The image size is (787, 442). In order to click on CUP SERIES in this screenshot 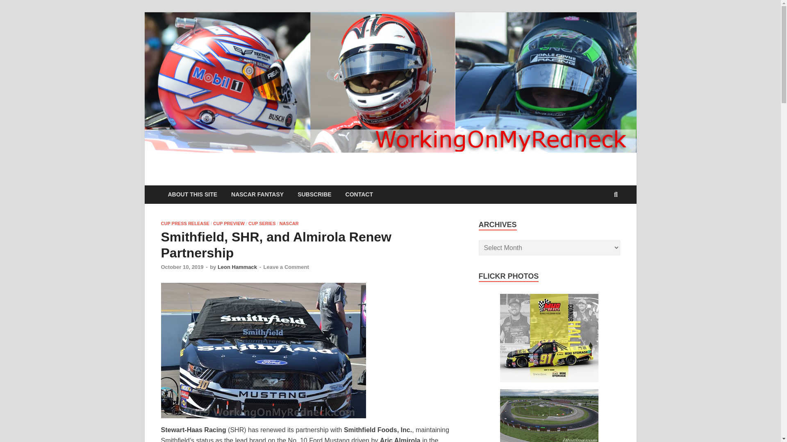, I will do `click(262, 223)`.